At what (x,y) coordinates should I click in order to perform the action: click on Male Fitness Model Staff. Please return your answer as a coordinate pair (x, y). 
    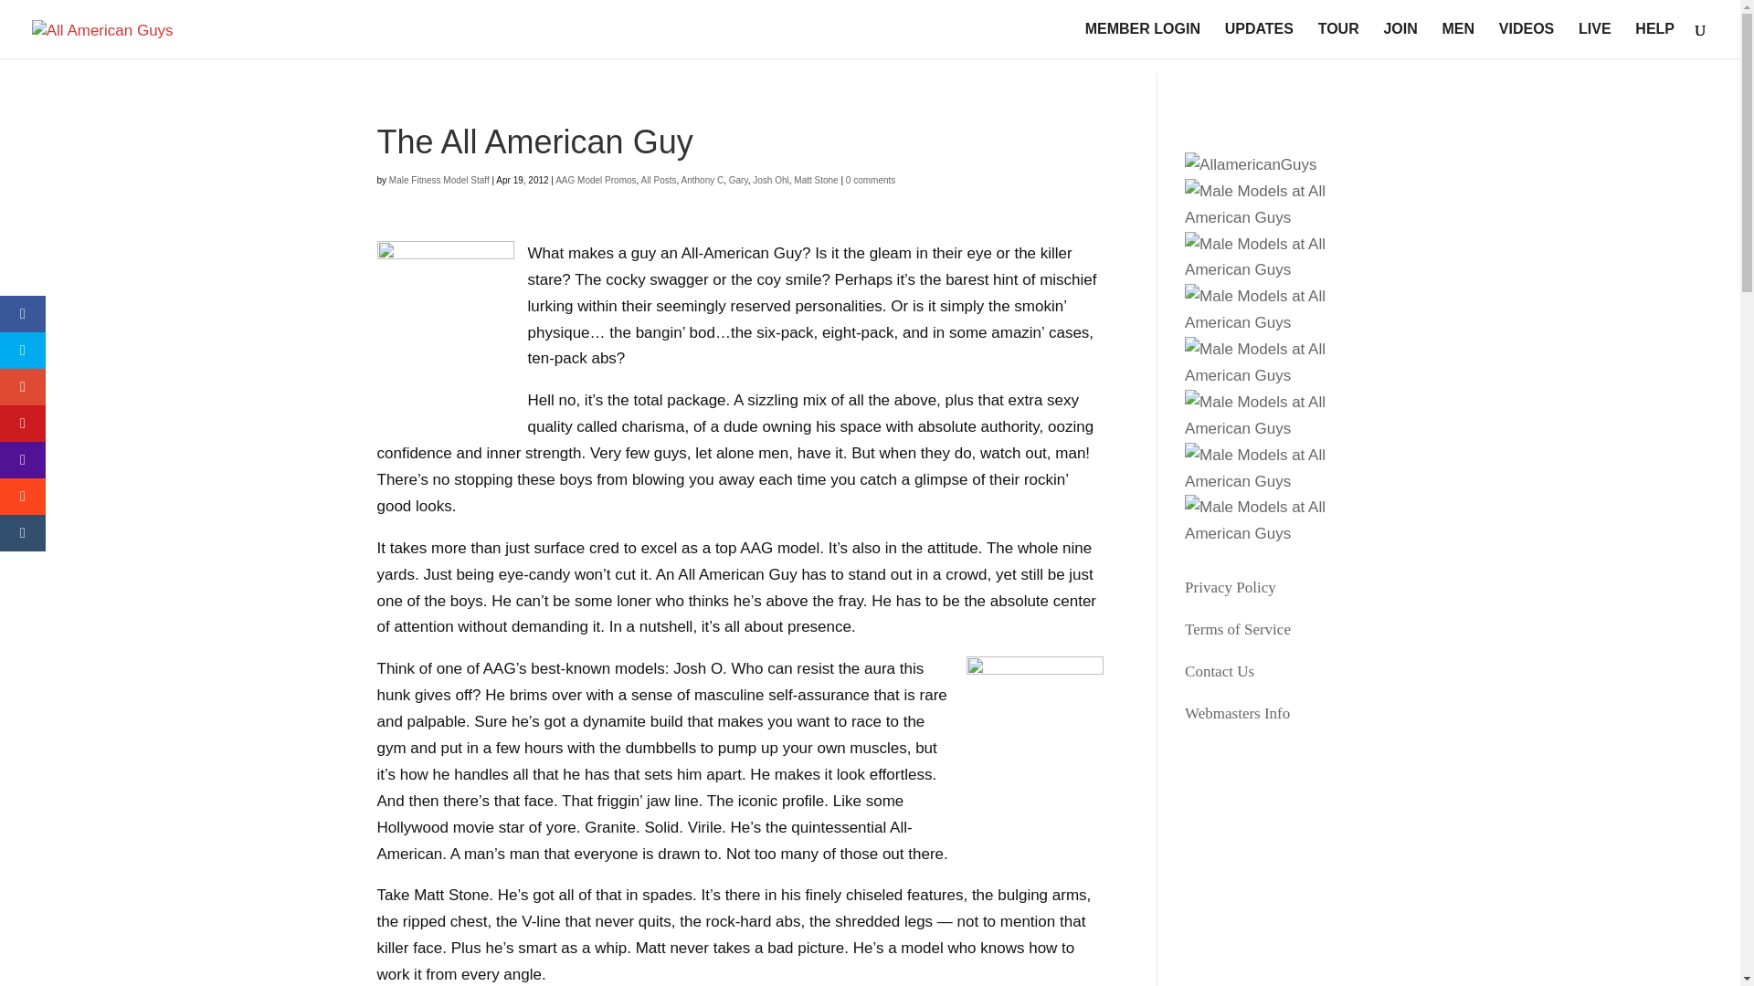
    Looking at the image, I should click on (438, 181).